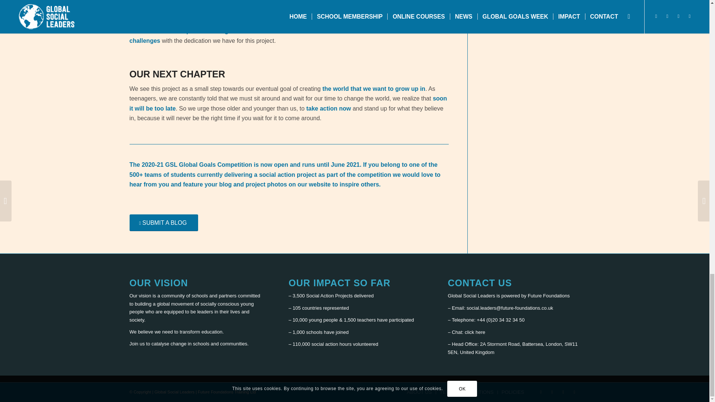 This screenshot has width=715, height=402. I want to click on SUBMIT A BLOG, so click(163, 223).